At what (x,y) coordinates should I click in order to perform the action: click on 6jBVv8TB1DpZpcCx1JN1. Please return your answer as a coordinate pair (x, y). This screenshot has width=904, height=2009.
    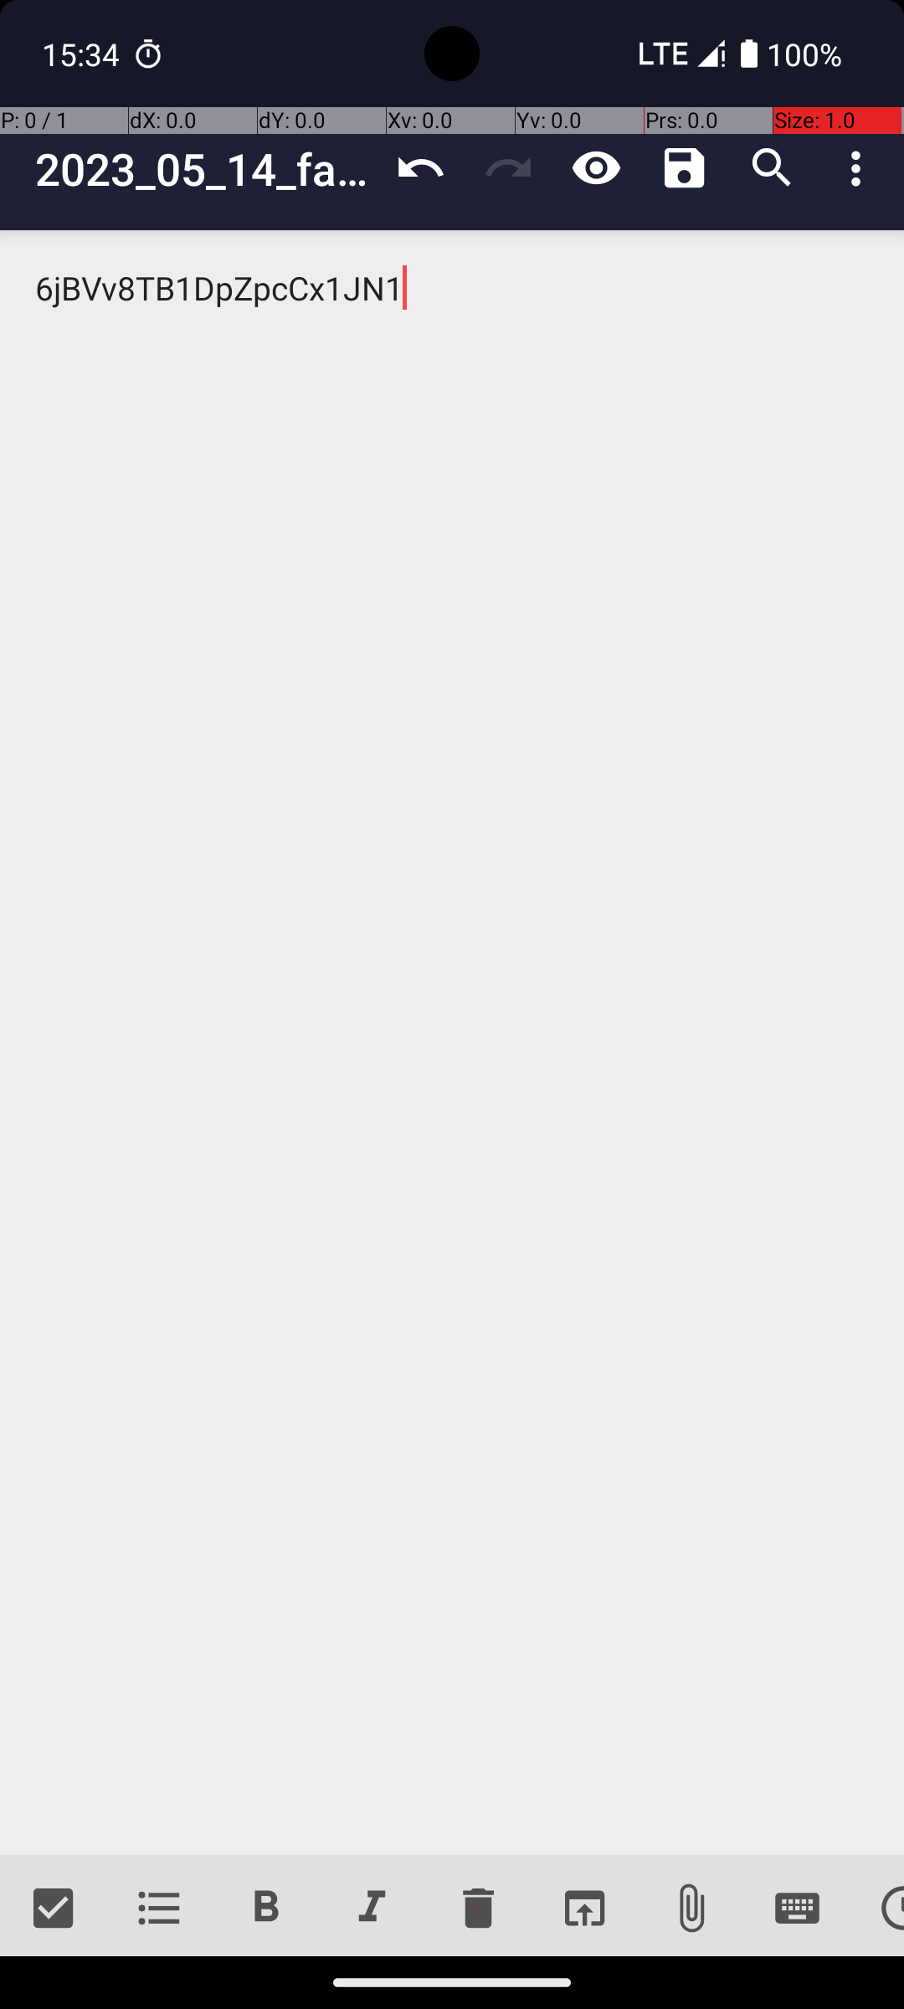
    Looking at the image, I should click on (452, 1043).